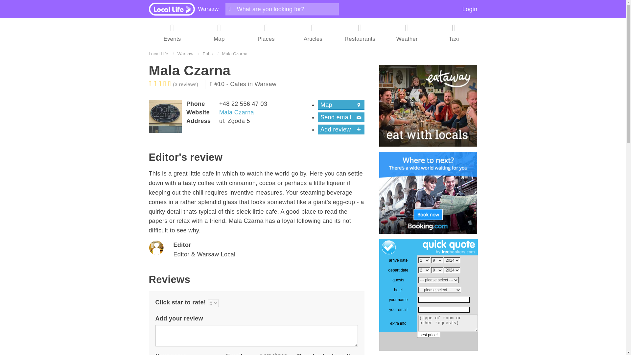 Image resolution: width=631 pixels, height=355 pixels. I want to click on Restaurants, so click(360, 33).